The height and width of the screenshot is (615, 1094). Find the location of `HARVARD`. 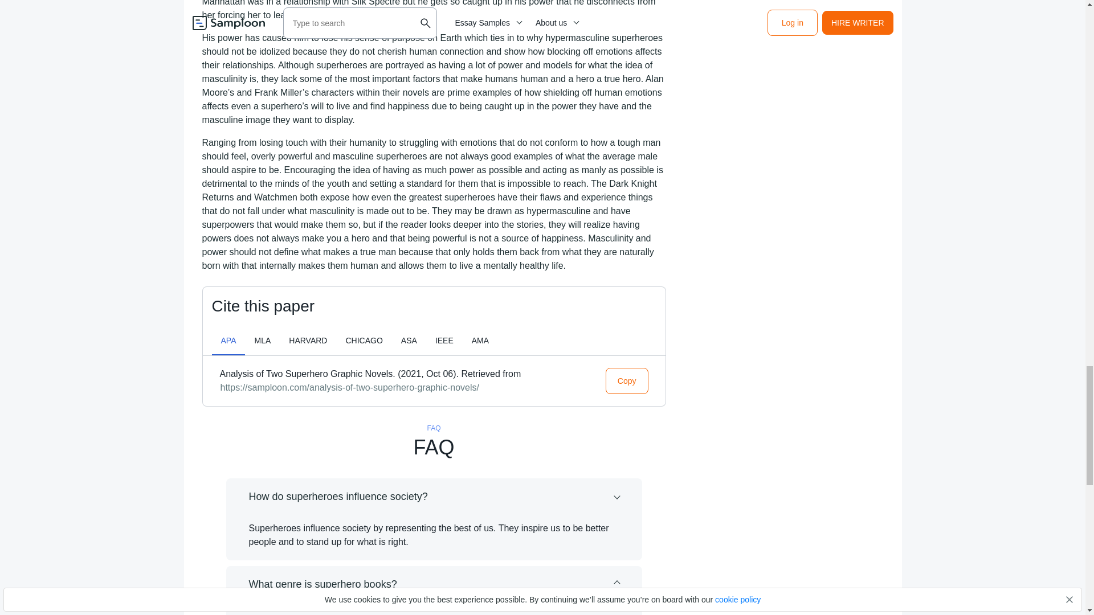

HARVARD is located at coordinates (308, 341).